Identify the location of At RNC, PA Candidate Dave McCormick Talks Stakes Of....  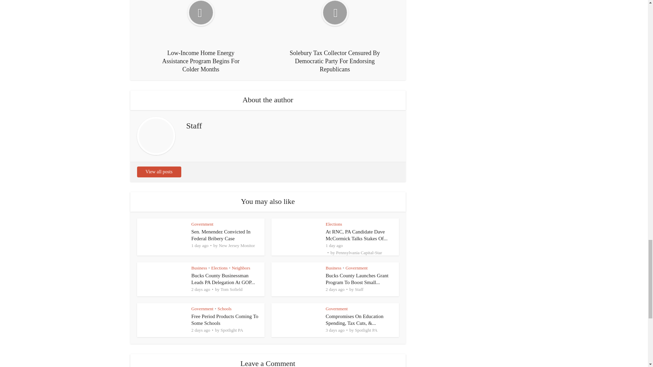
(357, 235).